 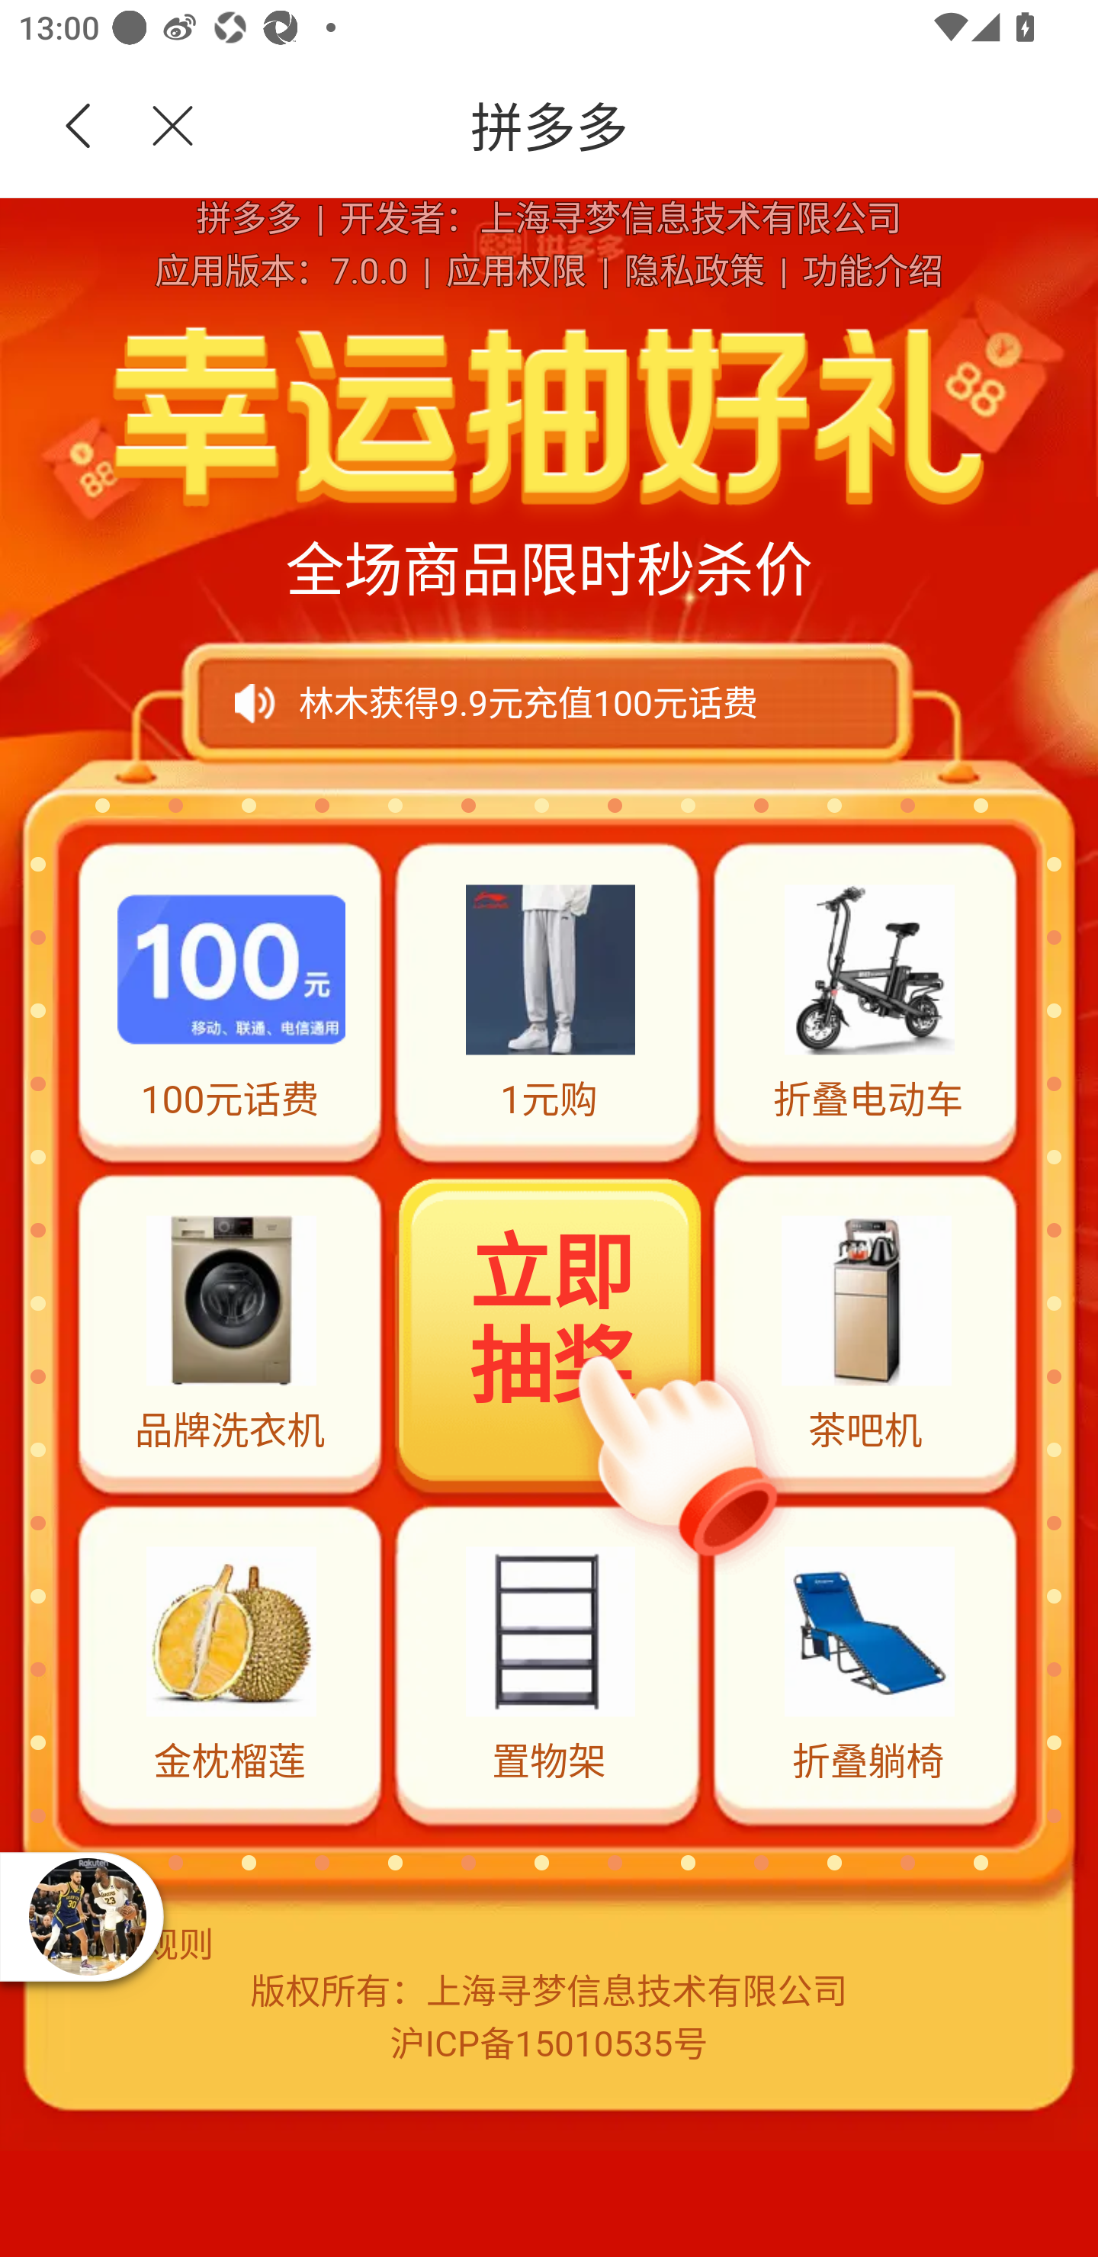 What do you see at coordinates (87, 1916) in the screenshot?
I see `播放器` at bounding box center [87, 1916].